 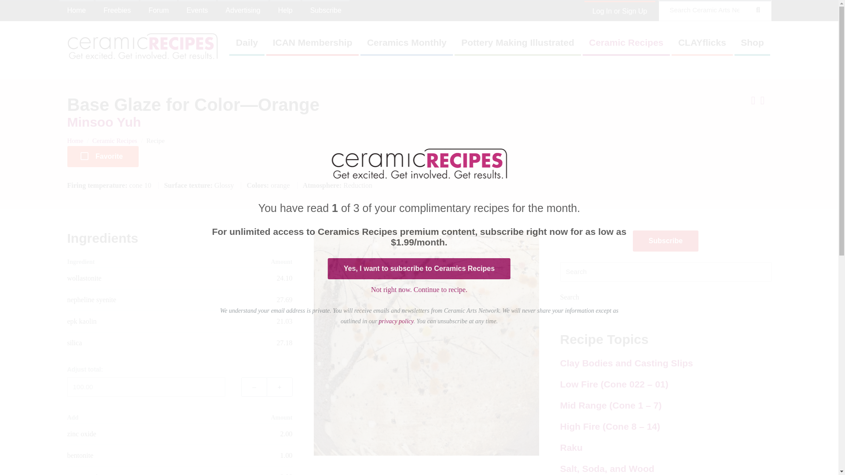 I want to click on Subscribe, so click(x=326, y=11).